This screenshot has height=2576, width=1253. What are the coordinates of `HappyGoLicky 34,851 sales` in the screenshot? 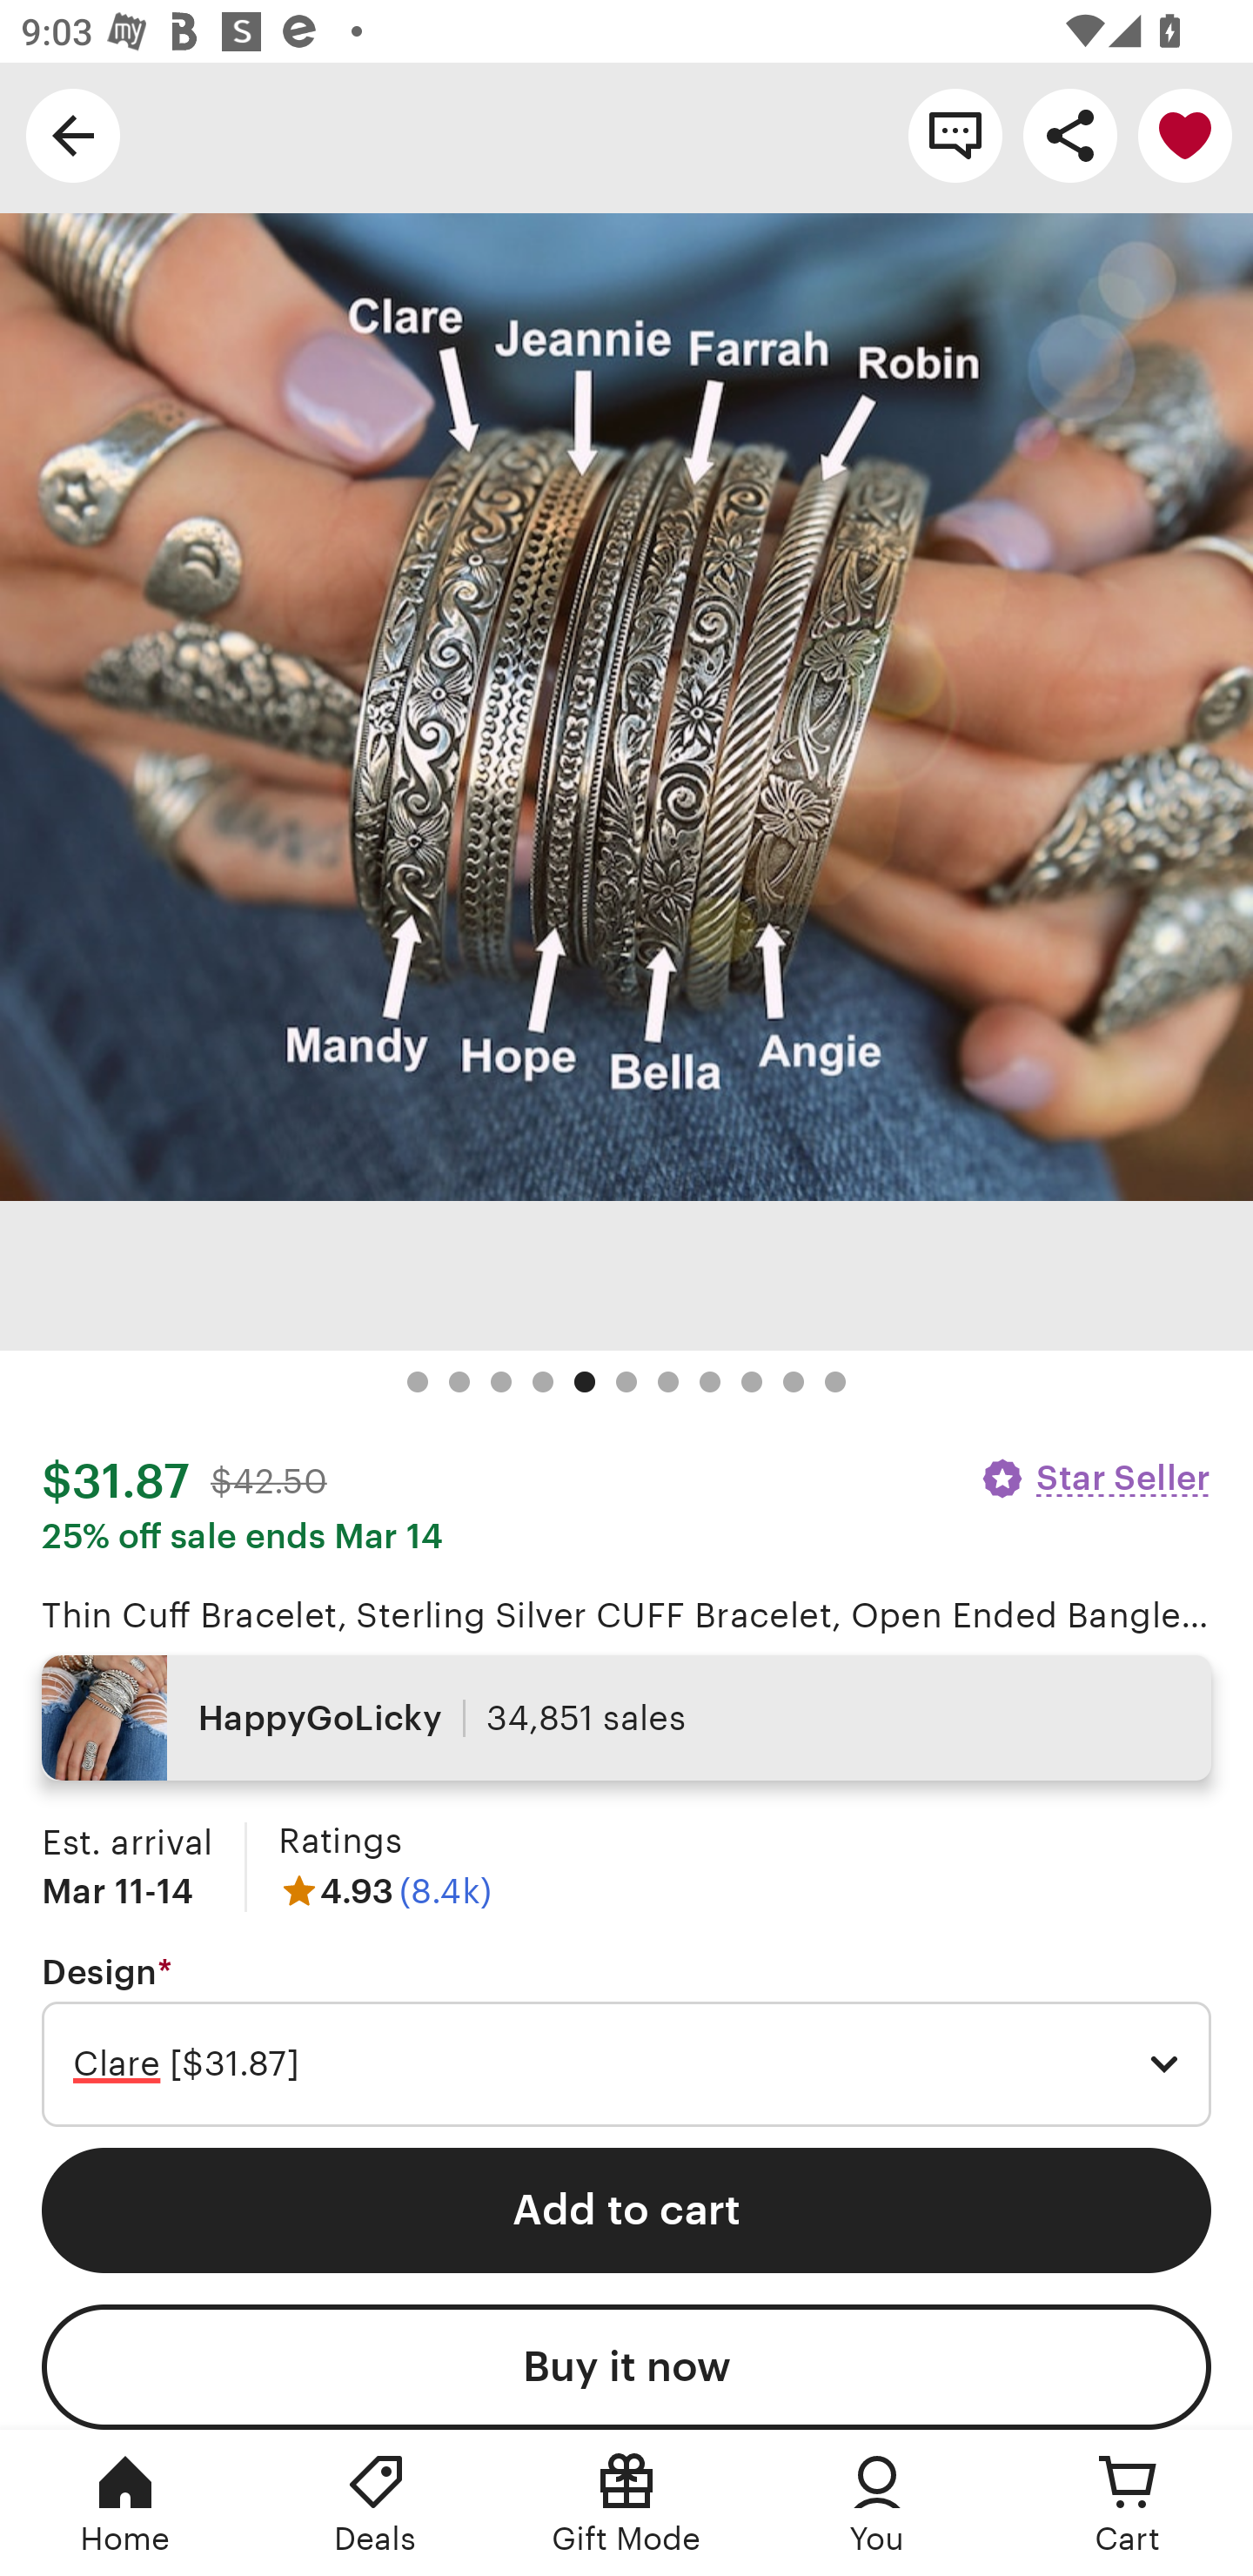 It's located at (626, 1718).